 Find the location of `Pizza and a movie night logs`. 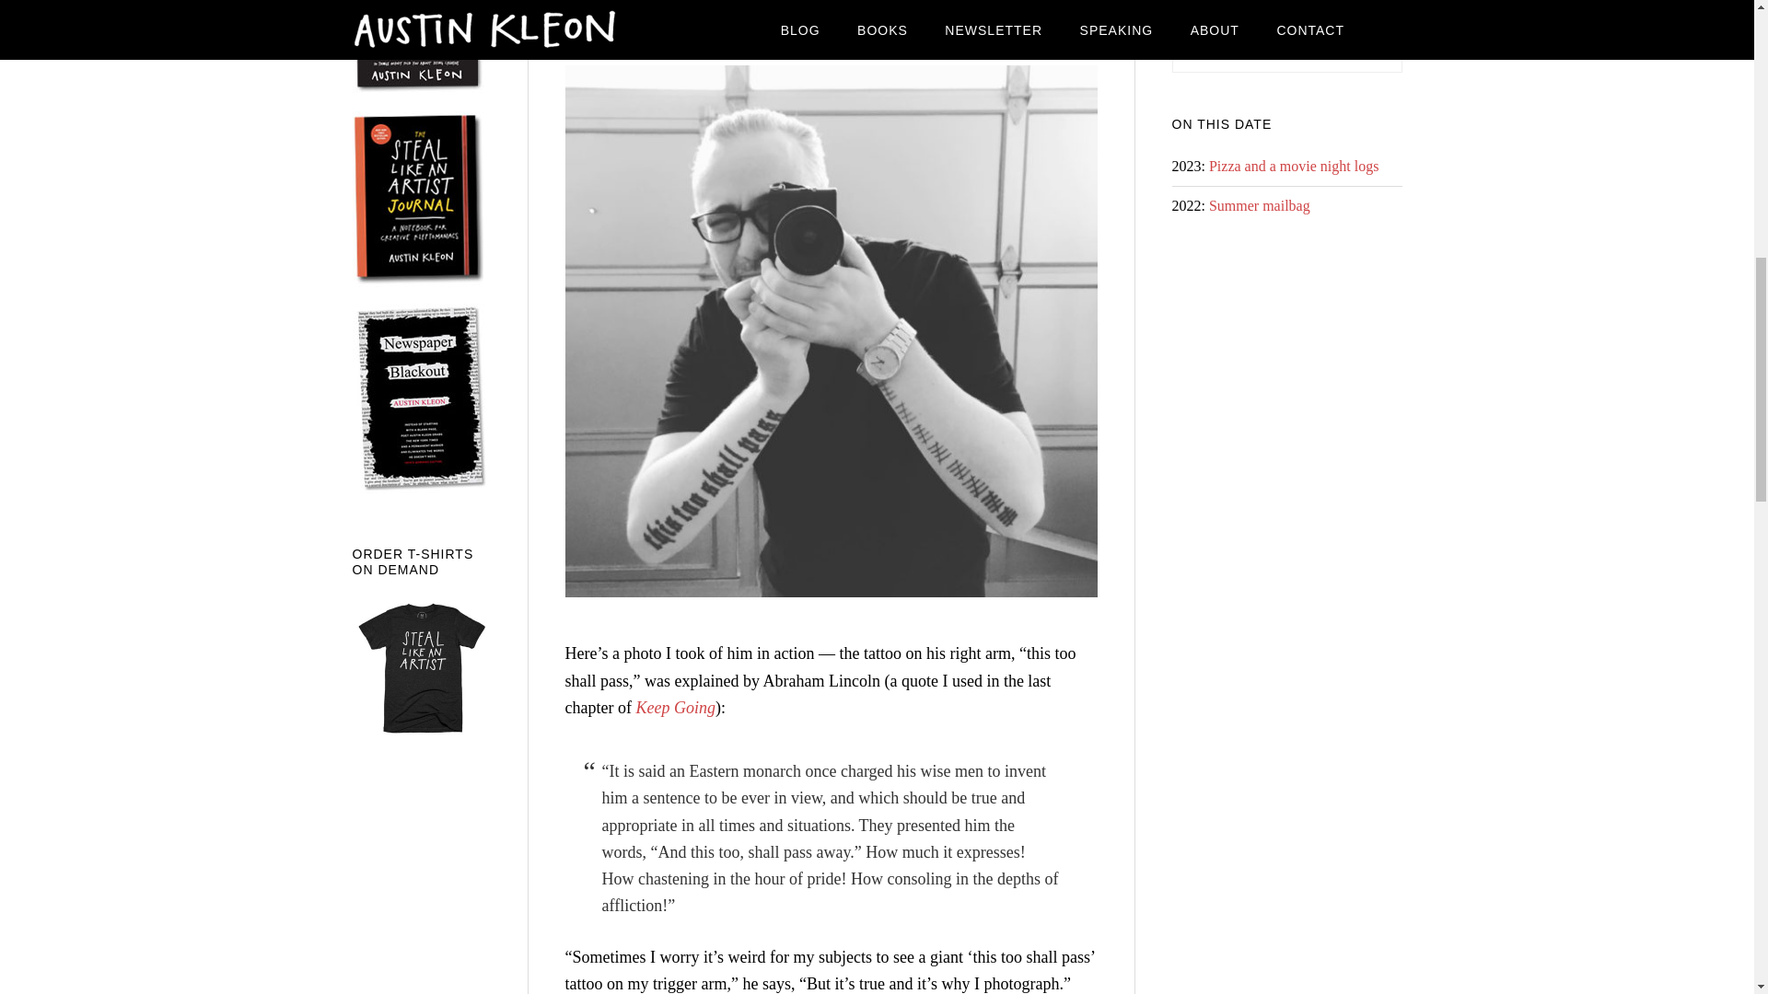

Pizza and a movie night logs is located at coordinates (1294, 166).